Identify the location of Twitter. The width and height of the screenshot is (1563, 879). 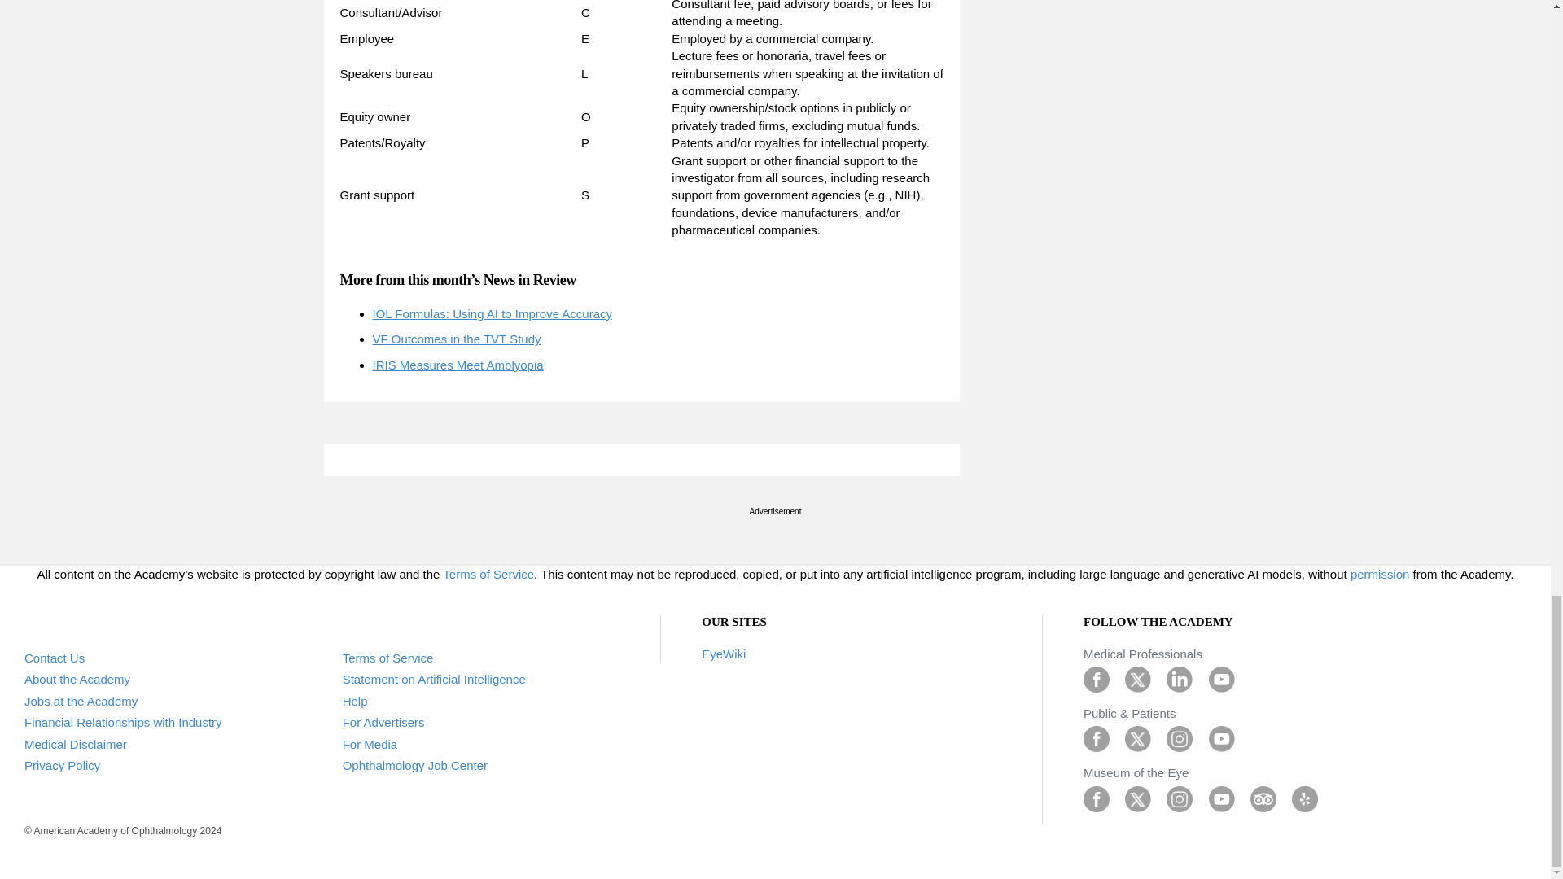
(1138, 737).